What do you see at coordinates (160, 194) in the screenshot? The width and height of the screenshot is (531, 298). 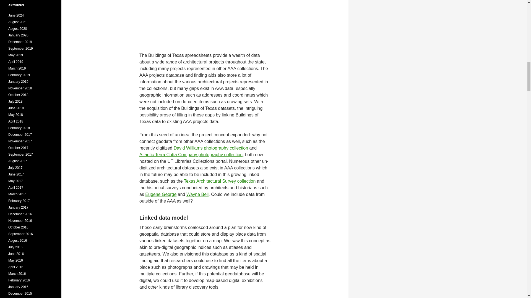 I see `Eugene George` at bounding box center [160, 194].